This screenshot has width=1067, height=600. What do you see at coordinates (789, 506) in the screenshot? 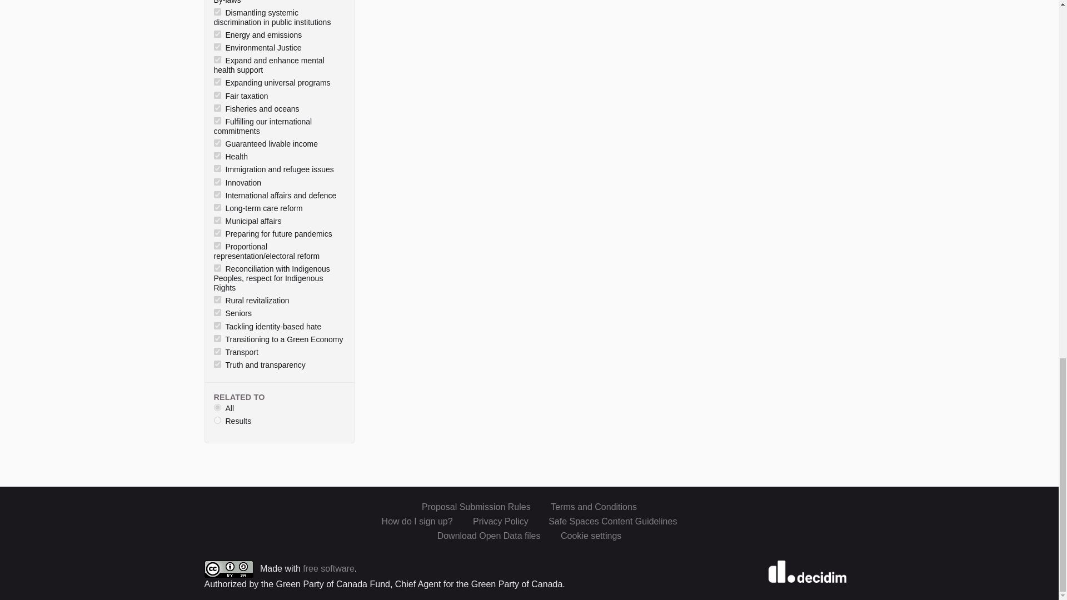
I see `X` at bounding box center [789, 506].